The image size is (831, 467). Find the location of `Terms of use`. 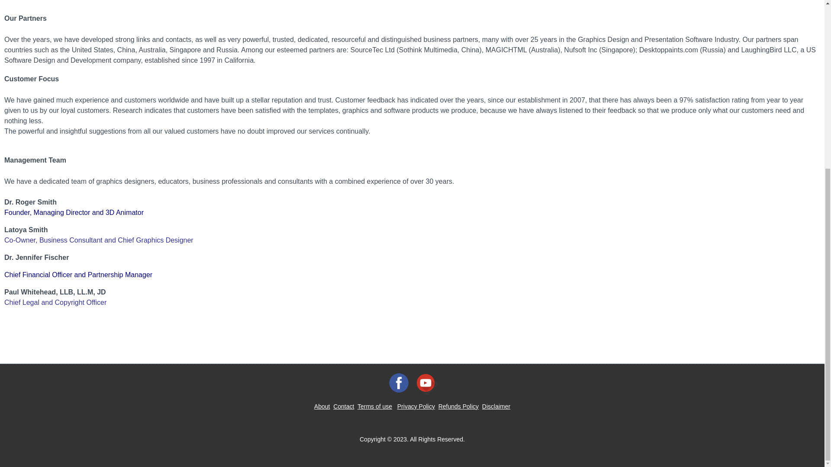

Terms of use is located at coordinates (375, 406).